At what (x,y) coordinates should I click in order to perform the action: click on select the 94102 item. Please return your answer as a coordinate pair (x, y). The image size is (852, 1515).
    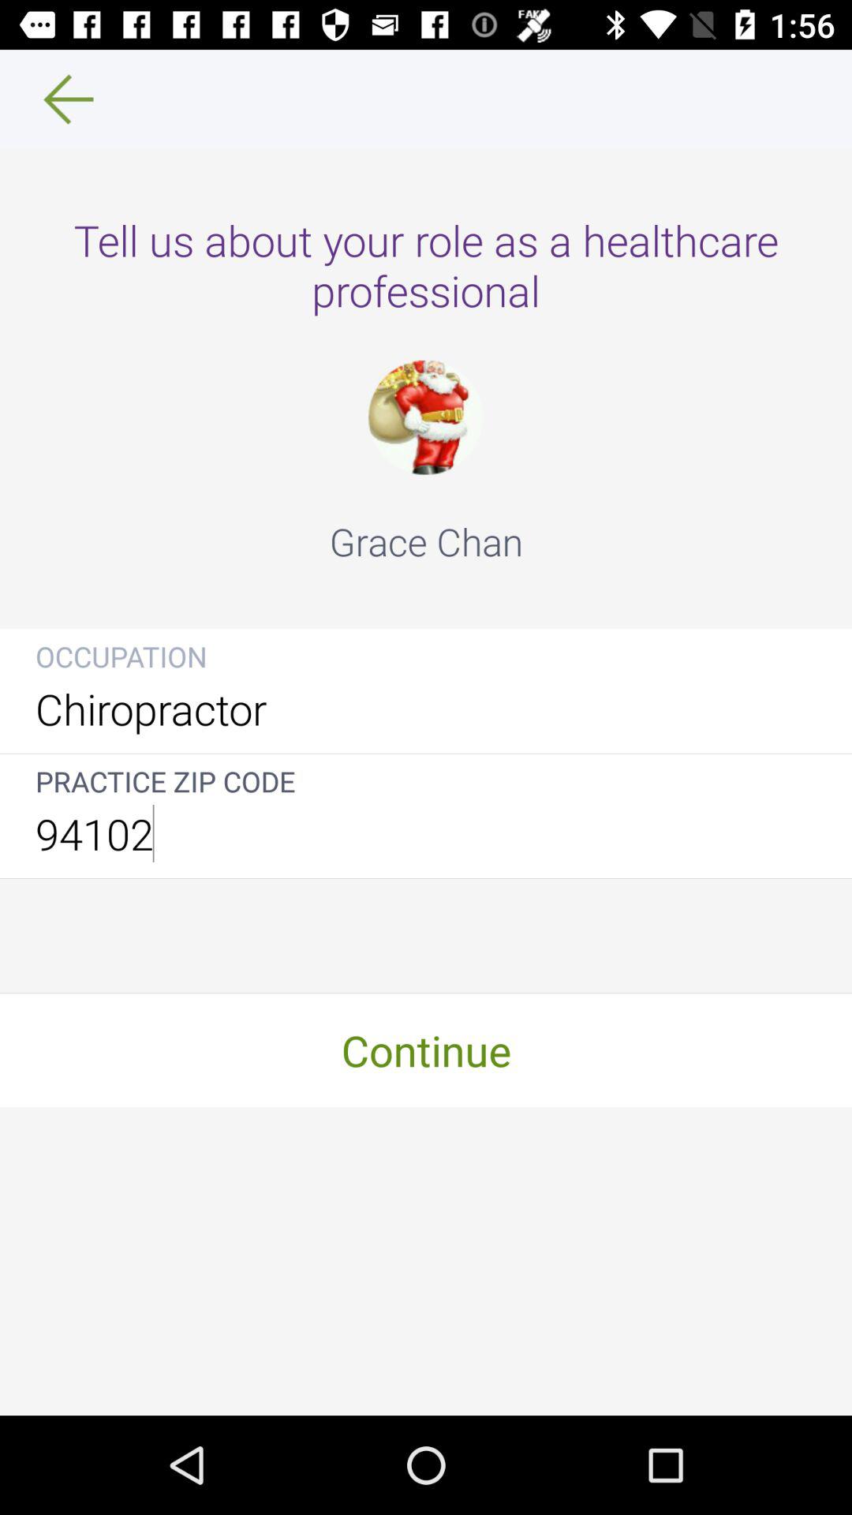
    Looking at the image, I should click on (426, 833).